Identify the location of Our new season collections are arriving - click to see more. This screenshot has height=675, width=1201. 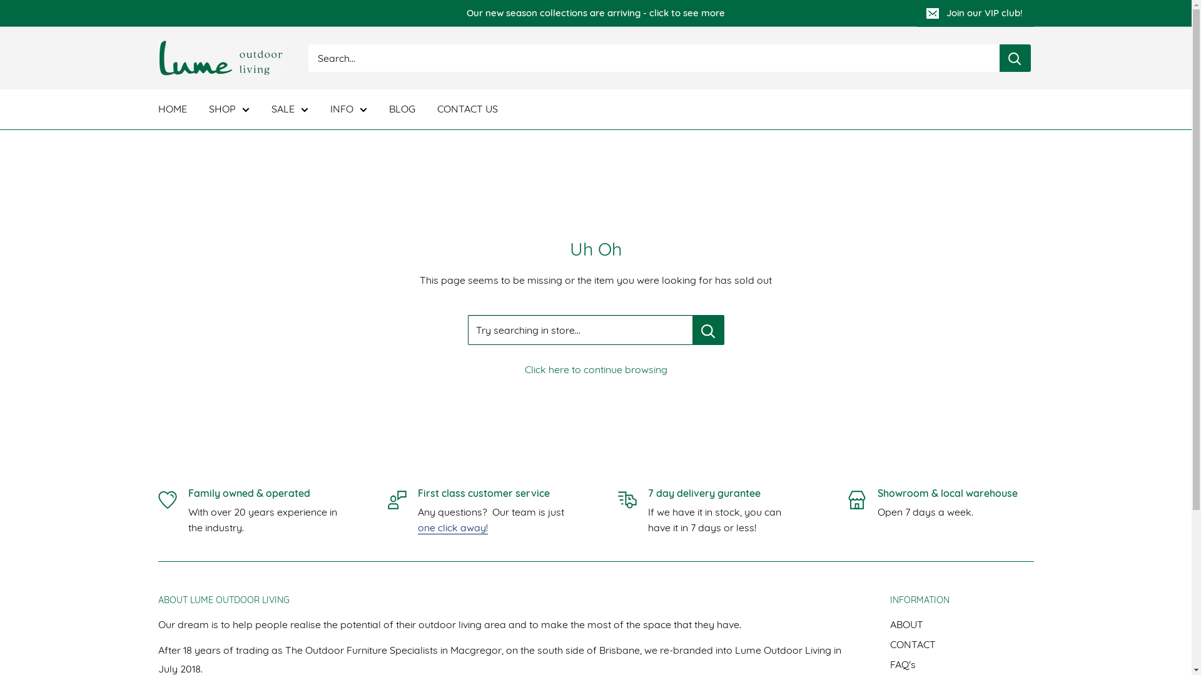
(537, 13).